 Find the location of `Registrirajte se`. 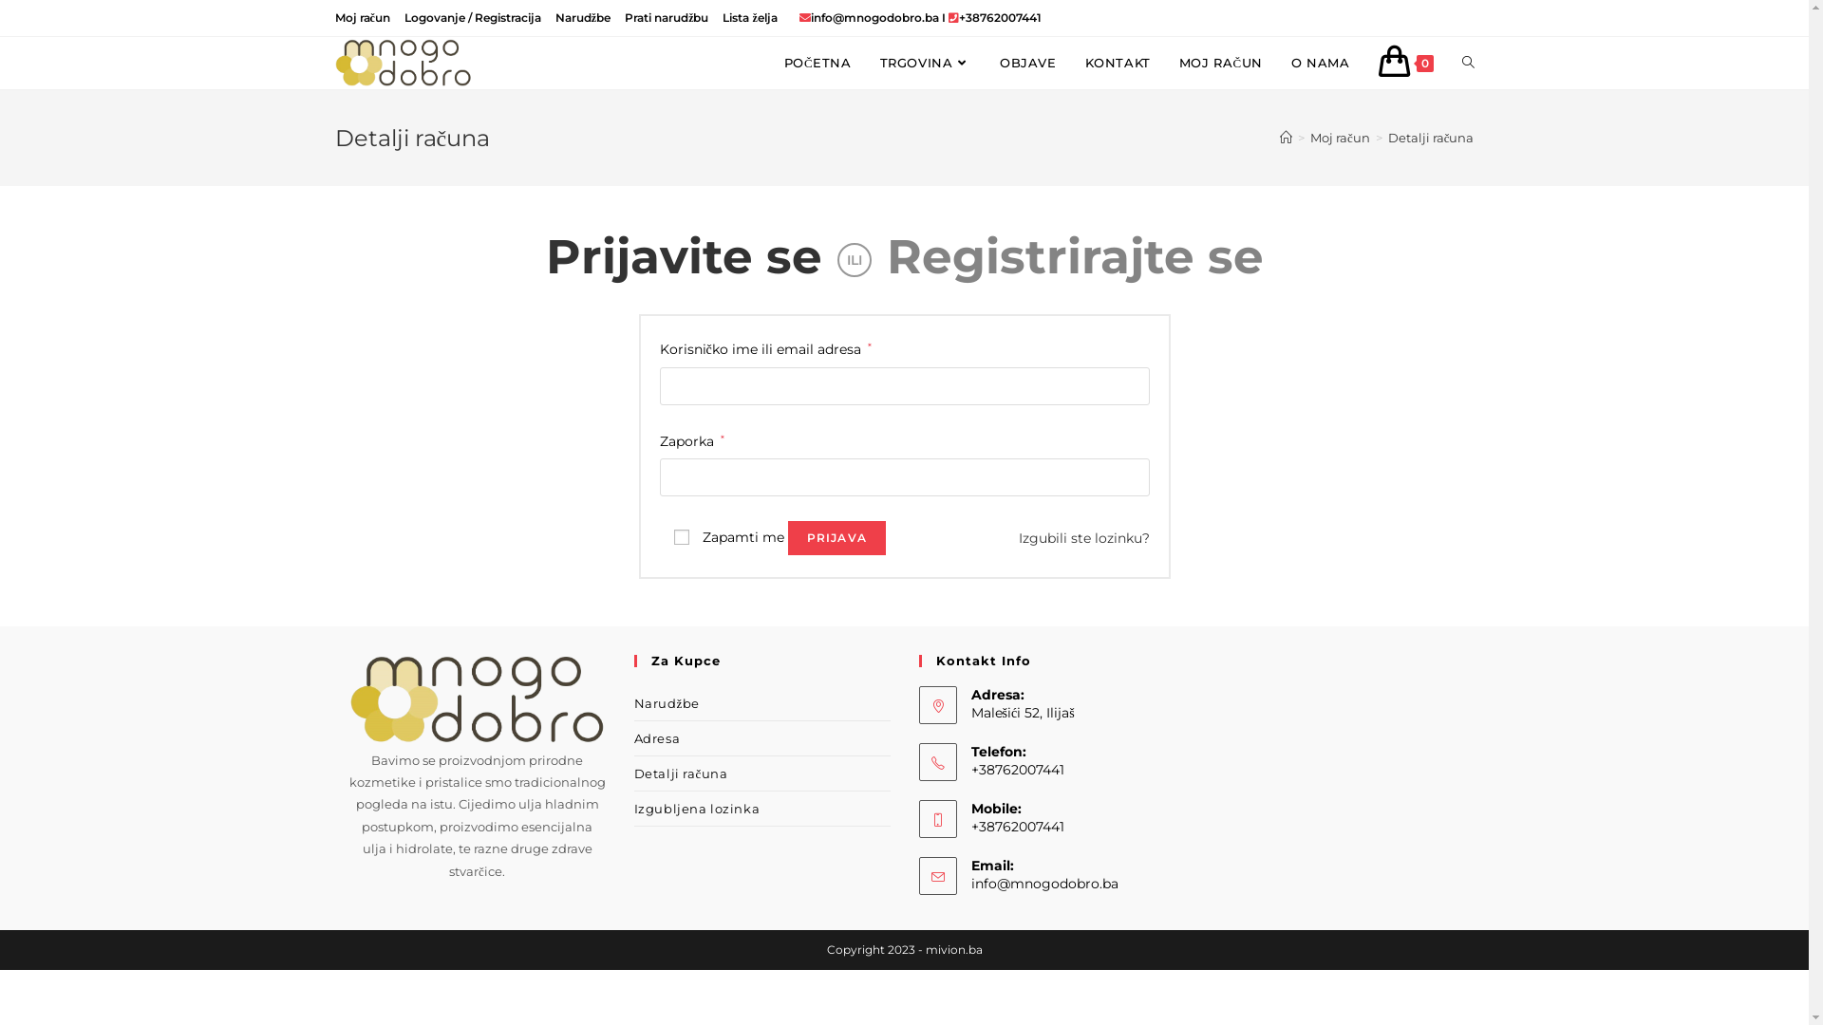

Registrirajte se is located at coordinates (1075, 256).